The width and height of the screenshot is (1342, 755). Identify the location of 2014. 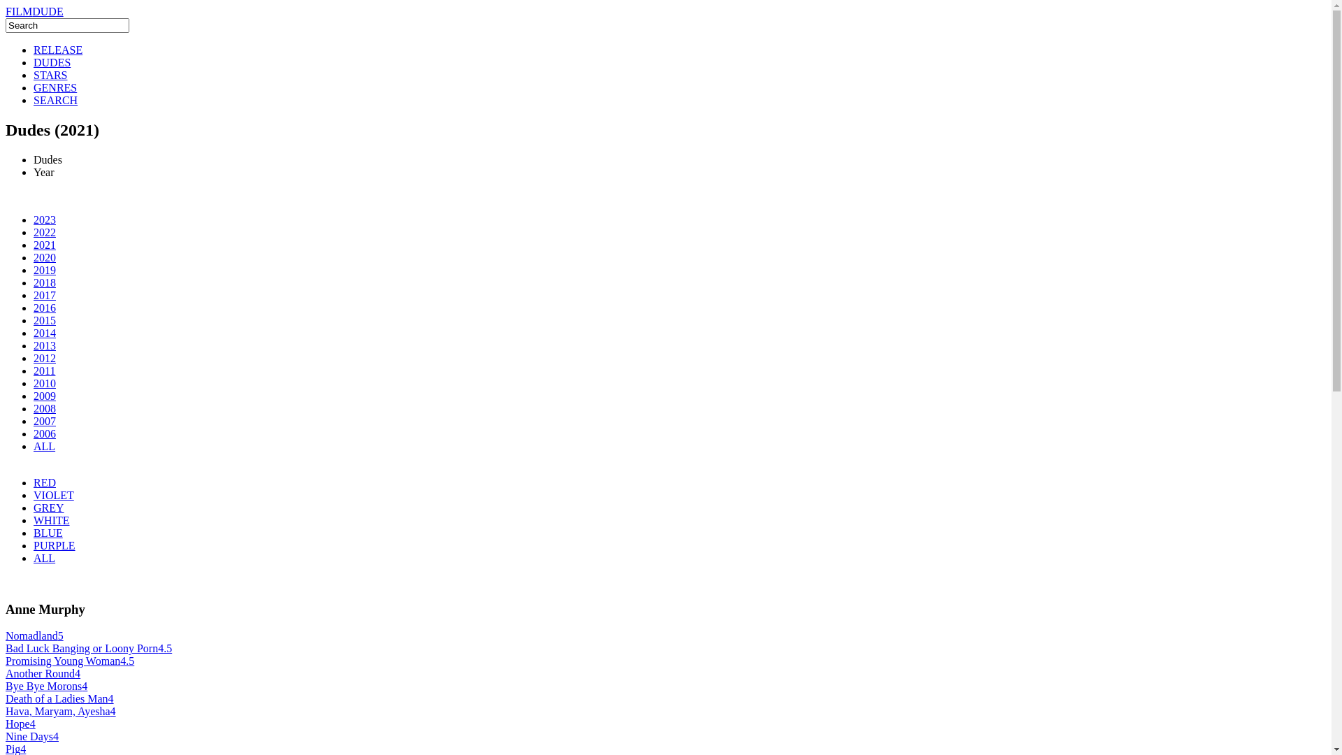
(45, 333).